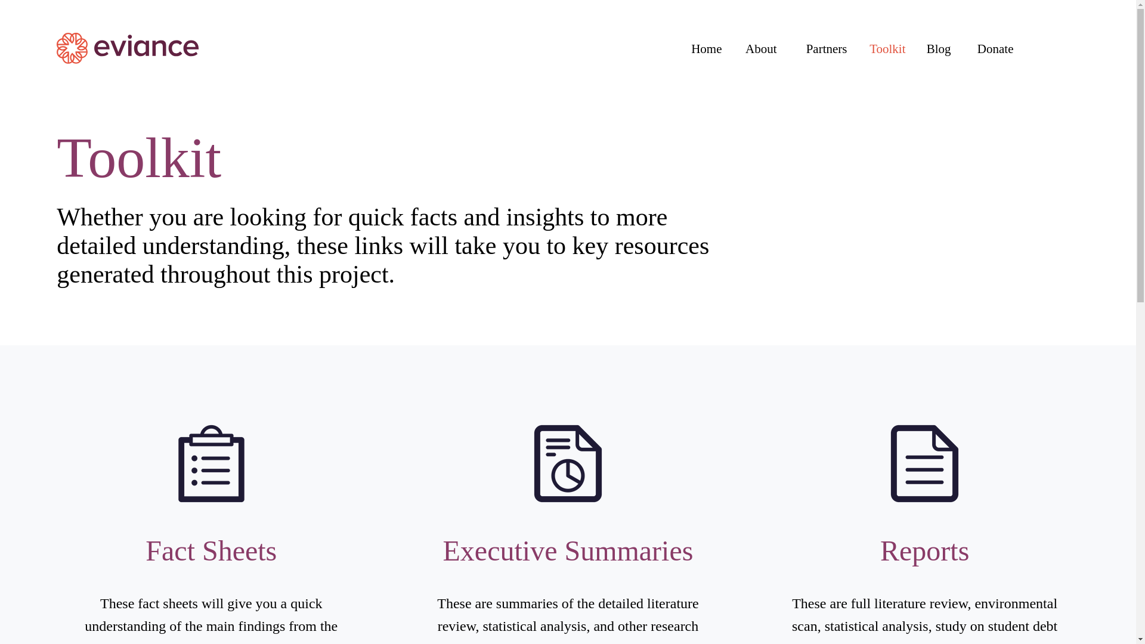 The width and height of the screenshot is (1145, 644). Describe the element at coordinates (704, 49) in the screenshot. I see `Home` at that location.